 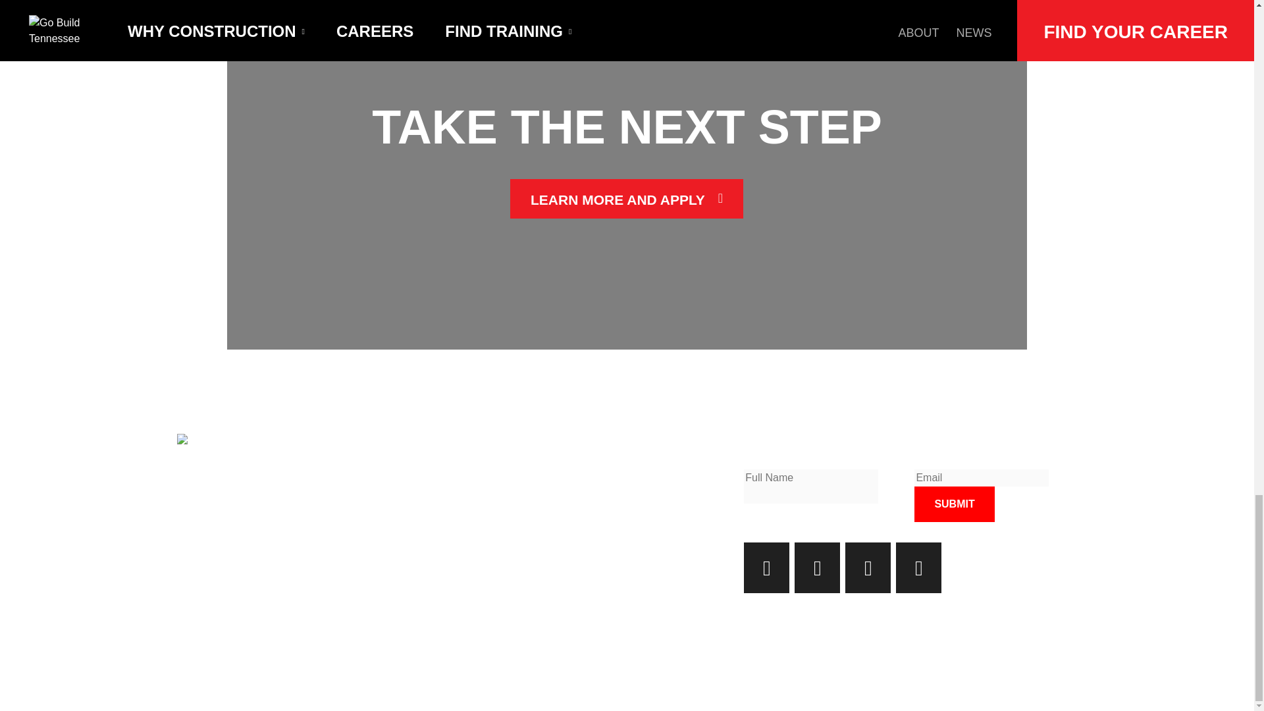 I want to click on Twitter, so click(x=868, y=567).